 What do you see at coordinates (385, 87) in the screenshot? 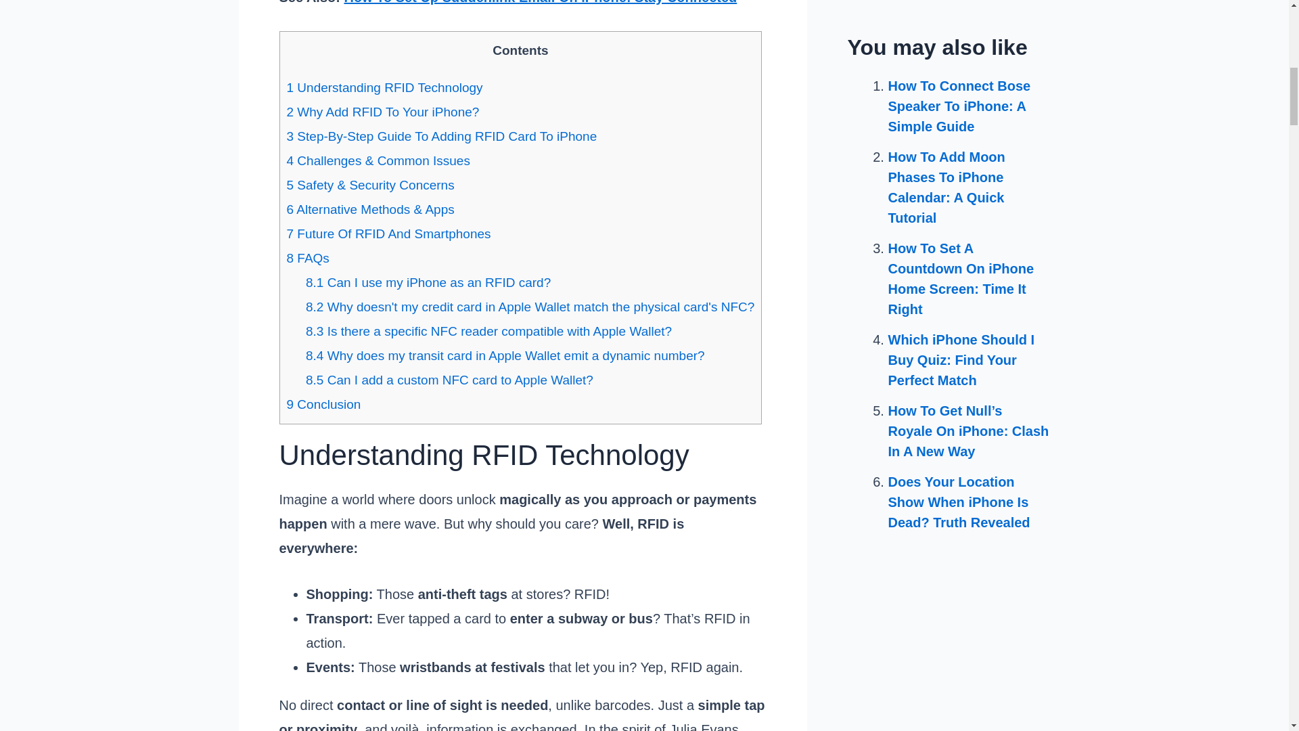
I see `1 Understanding RFID Technology` at bounding box center [385, 87].